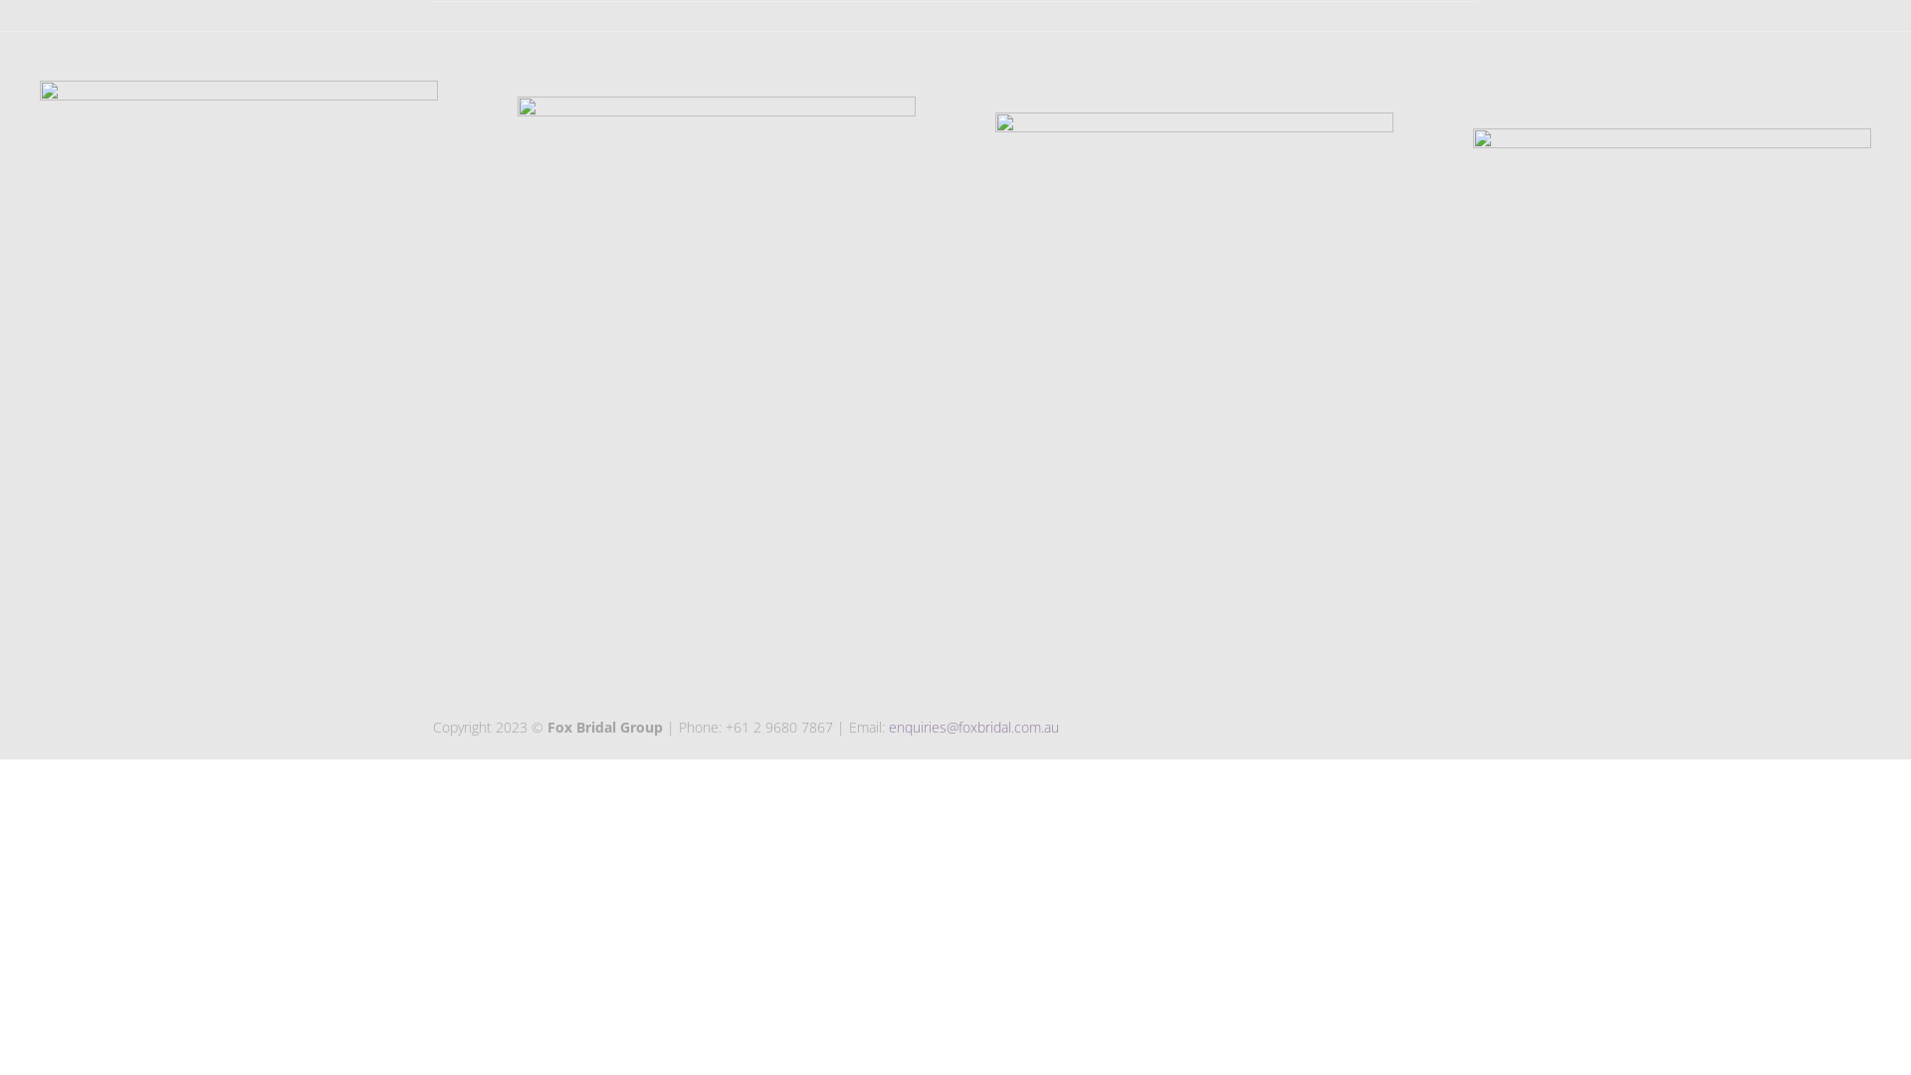 This screenshot has width=1911, height=1075. What do you see at coordinates (717, 370) in the screenshot?
I see `JEAN FOX` at bounding box center [717, 370].